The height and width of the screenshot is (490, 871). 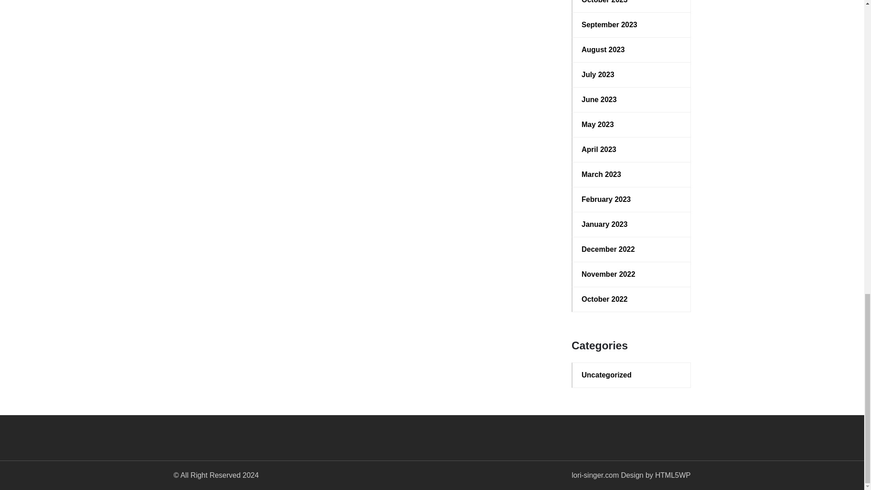 What do you see at coordinates (631, 375) in the screenshot?
I see `Uncategorized` at bounding box center [631, 375].